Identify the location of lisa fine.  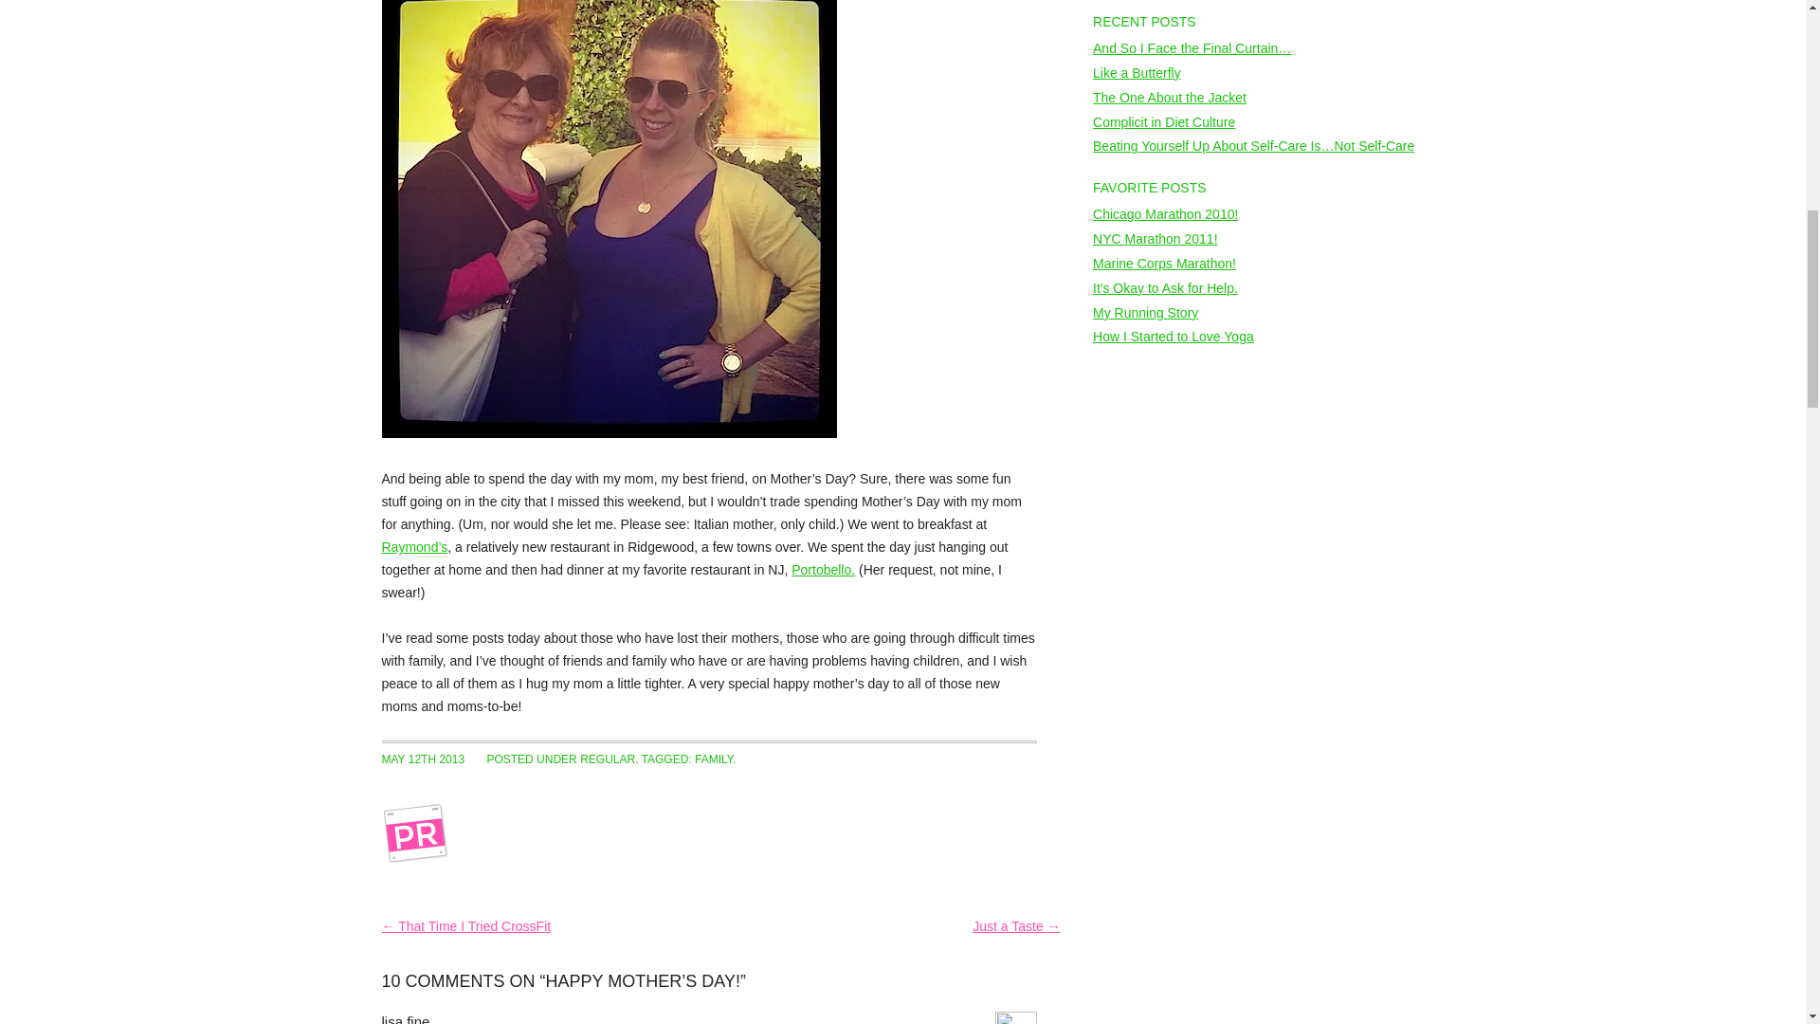
(405, 1018).